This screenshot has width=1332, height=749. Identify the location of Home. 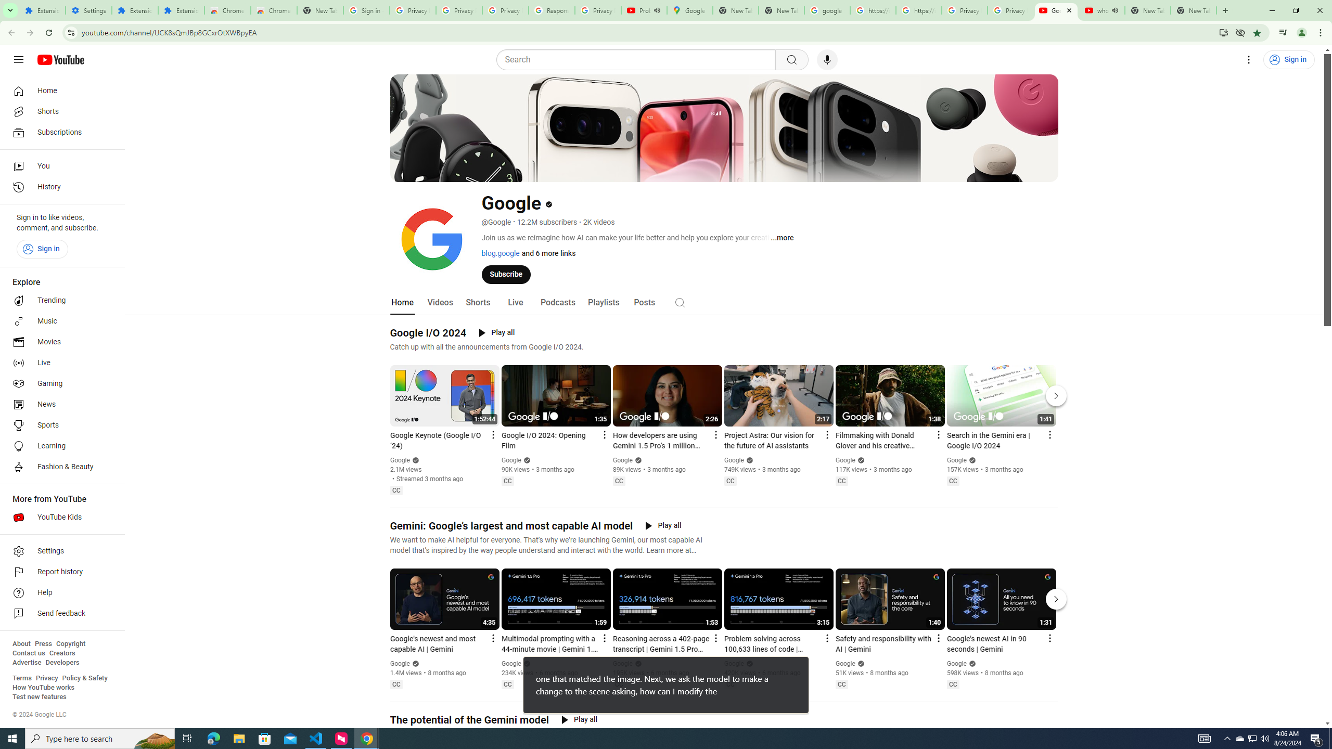
(403, 303).